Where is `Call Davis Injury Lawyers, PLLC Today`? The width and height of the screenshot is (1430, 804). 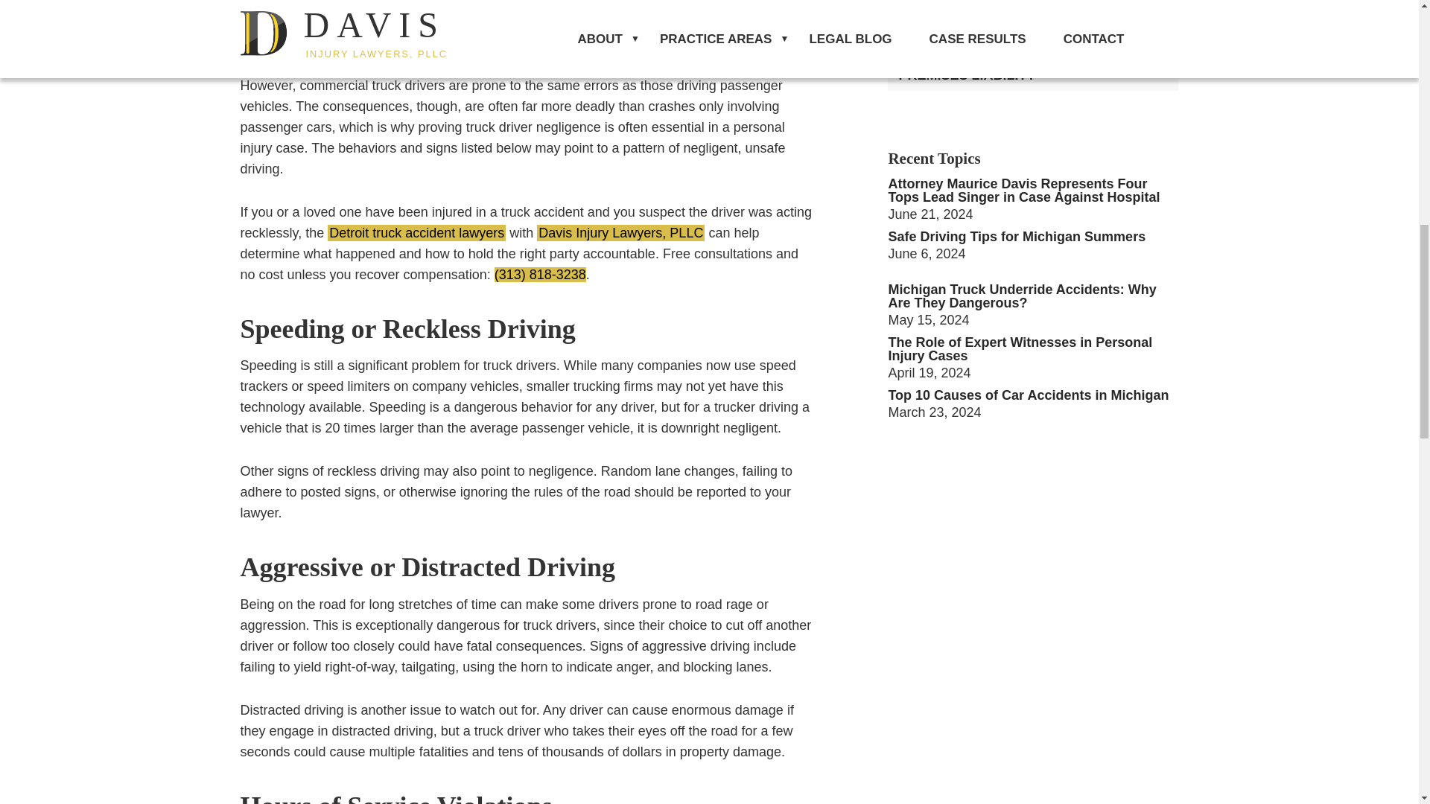
Call Davis Injury Lawyers, PLLC Today is located at coordinates (541, 274).